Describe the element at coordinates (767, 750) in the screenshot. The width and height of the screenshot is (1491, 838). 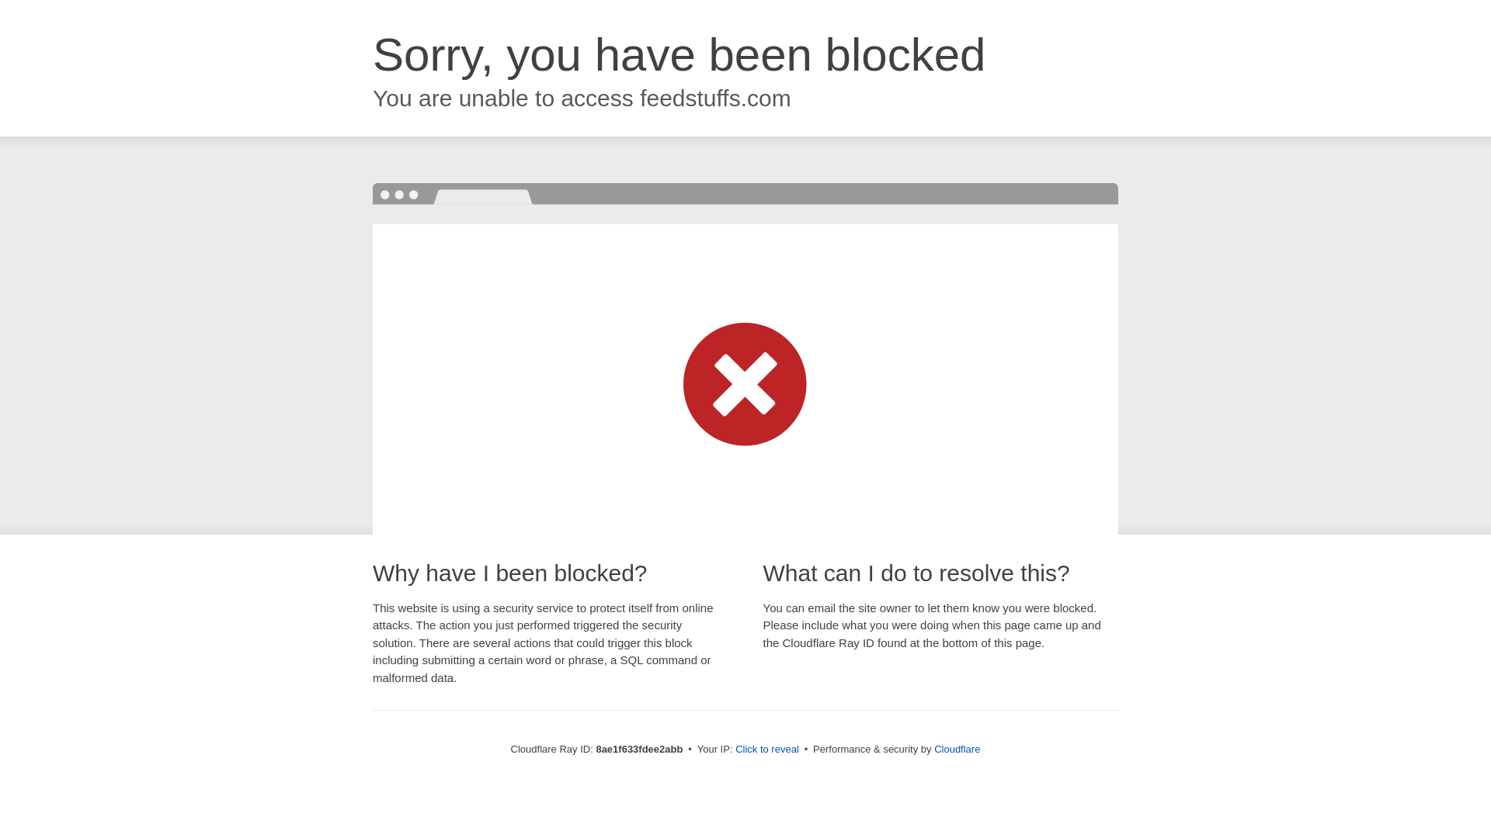
I see `Click to reveal` at that location.